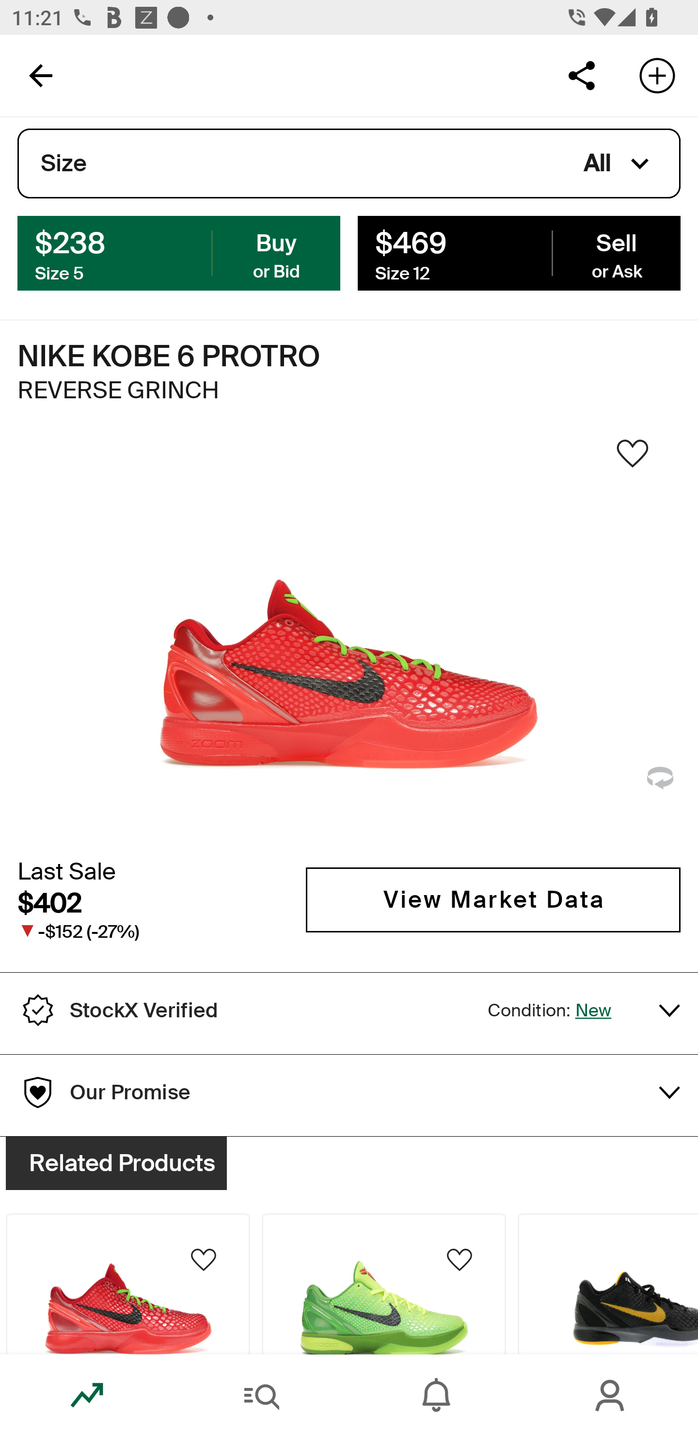 The width and height of the screenshot is (698, 1436). I want to click on Add, so click(657, 75).